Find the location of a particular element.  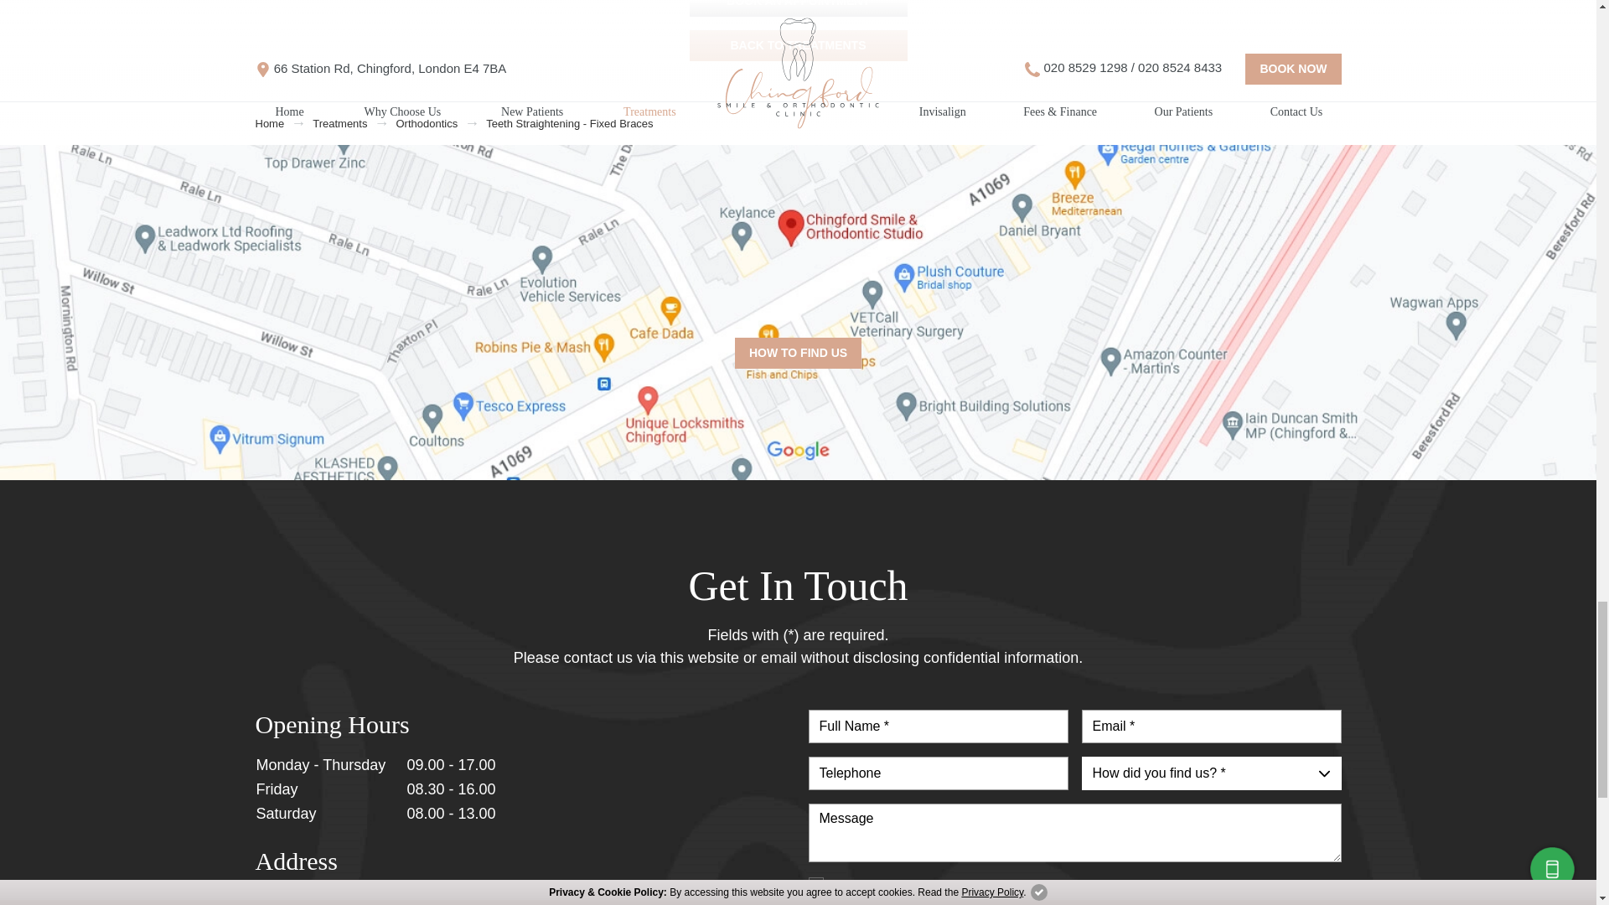

BACK TO TREATMENTS is located at coordinates (798, 45).